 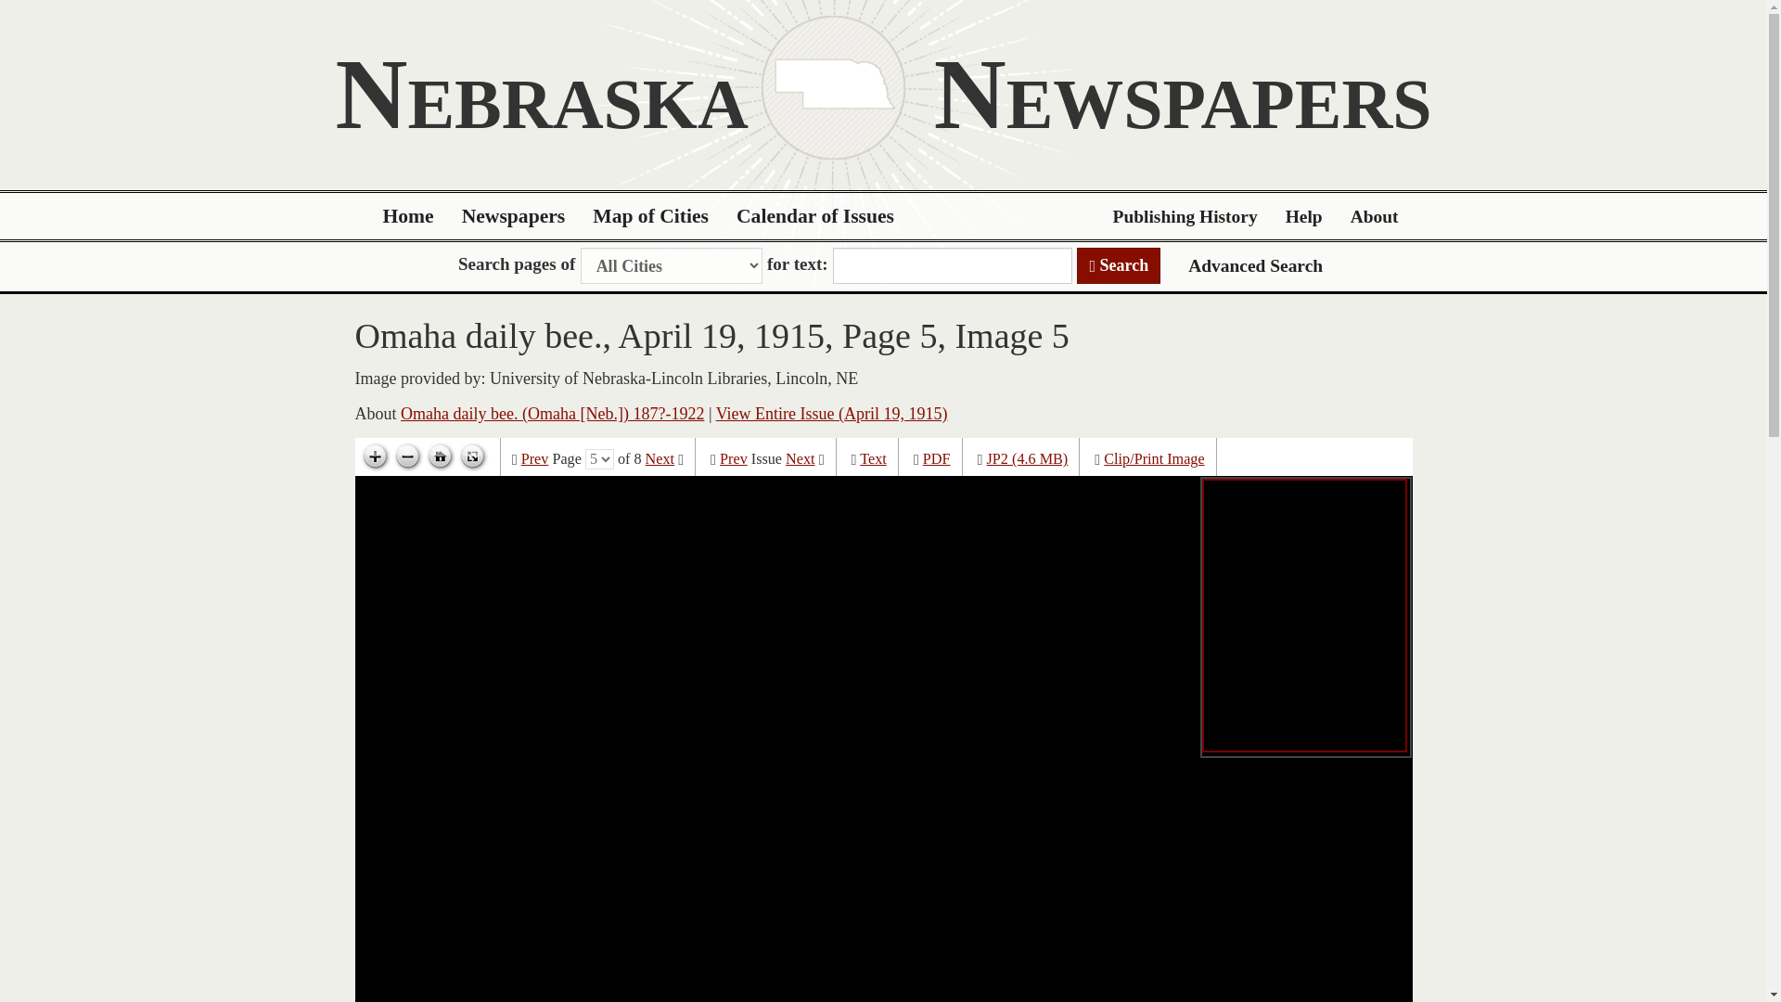 I want to click on Advanced Search, so click(x=1255, y=265).